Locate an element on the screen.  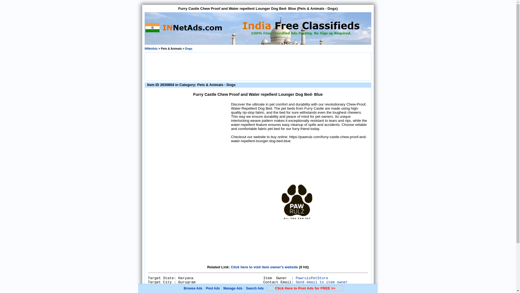
Dogs is located at coordinates (188, 48).